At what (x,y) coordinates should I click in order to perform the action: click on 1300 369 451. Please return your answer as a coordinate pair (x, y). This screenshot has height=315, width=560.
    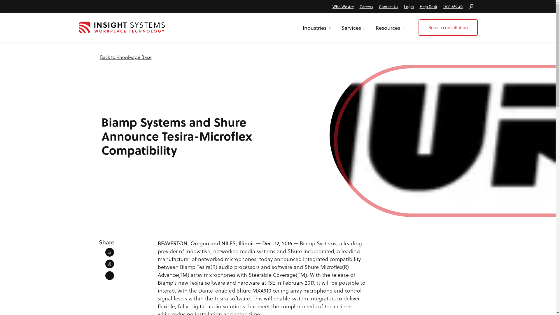
    Looking at the image, I should click on (453, 6).